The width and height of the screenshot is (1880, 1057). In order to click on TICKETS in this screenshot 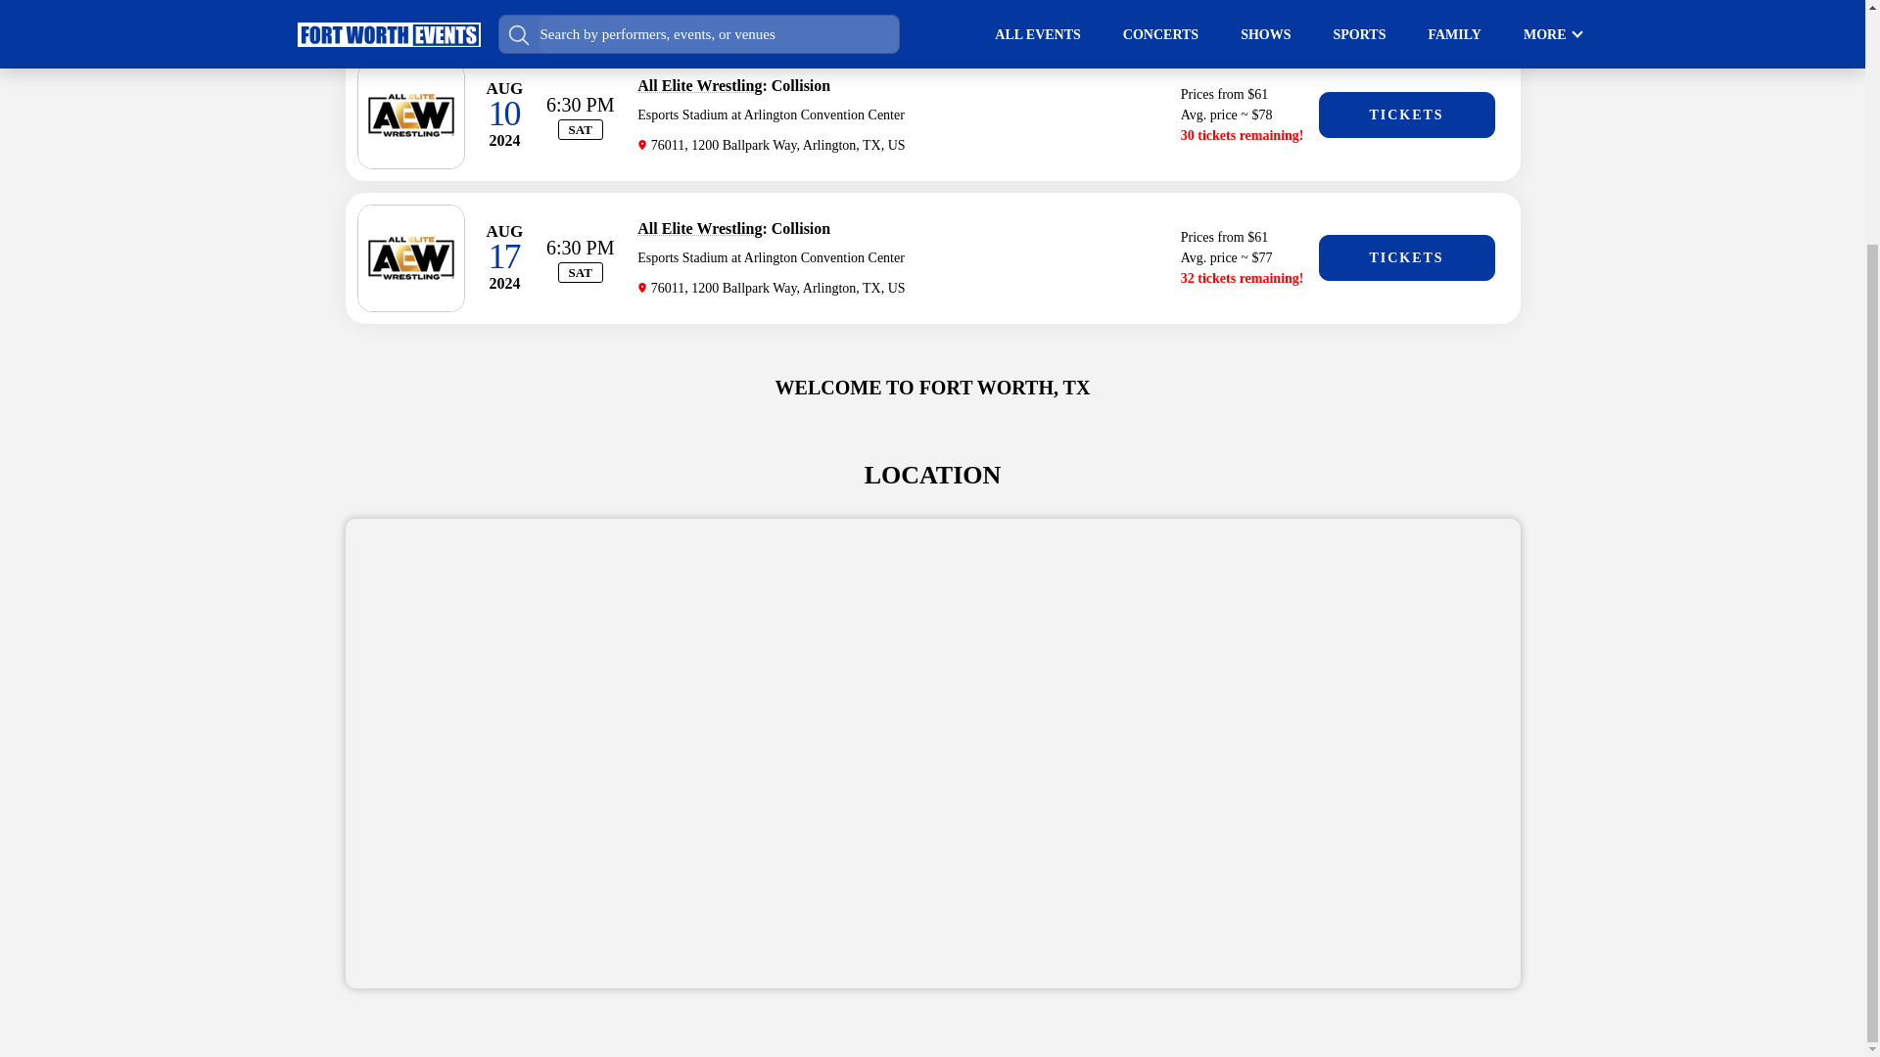, I will do `click(1406, 115)`.